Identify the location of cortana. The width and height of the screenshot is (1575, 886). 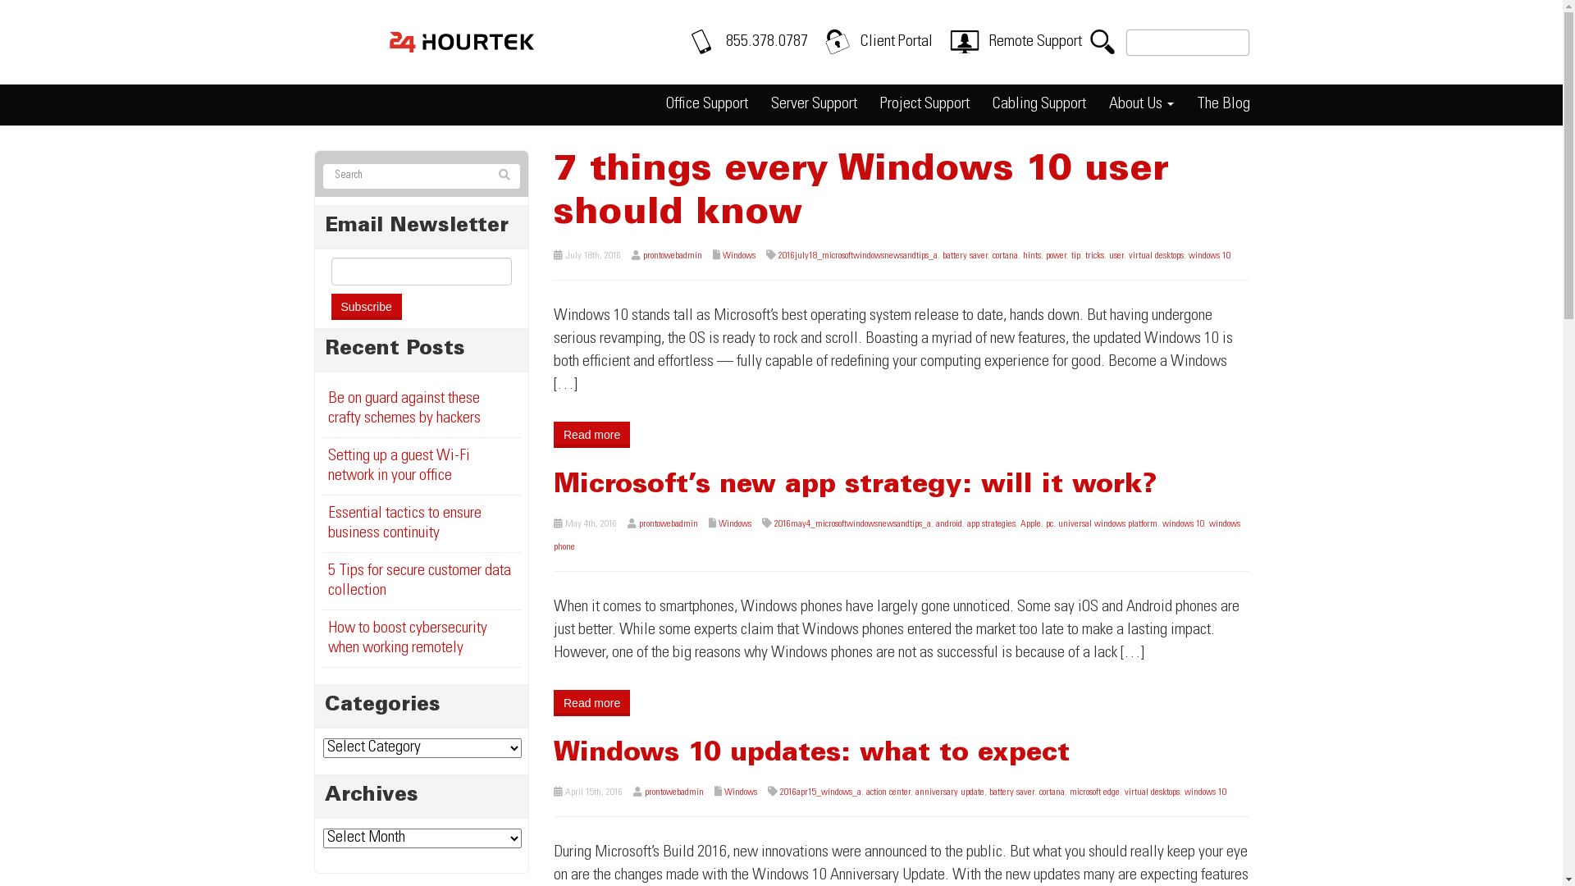
(1052, 792).